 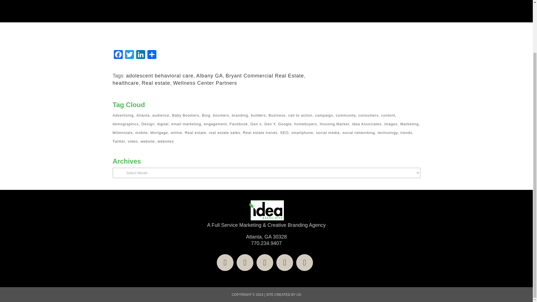 What do you see at coordinates (118, 55) in the screenshot?
I see `Facebook` at bounding box center [118, 55].